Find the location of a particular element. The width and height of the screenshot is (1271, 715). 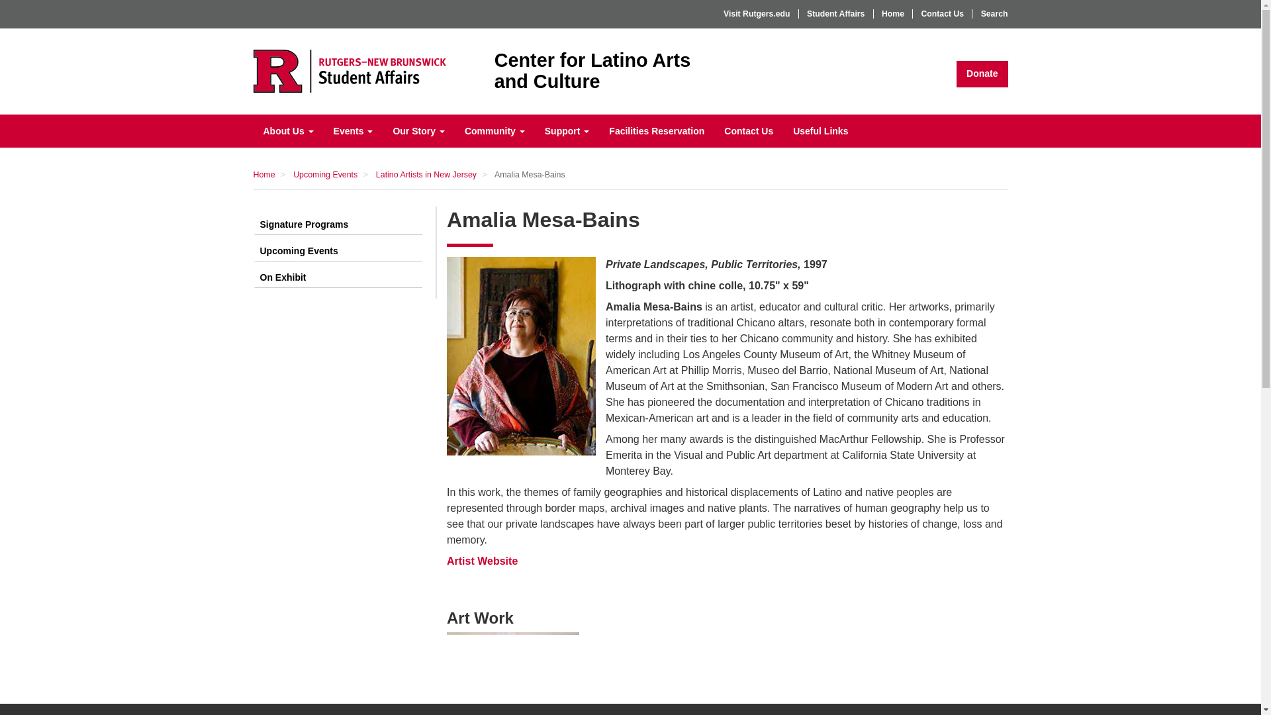

Community is located at coordinates (495, 130).